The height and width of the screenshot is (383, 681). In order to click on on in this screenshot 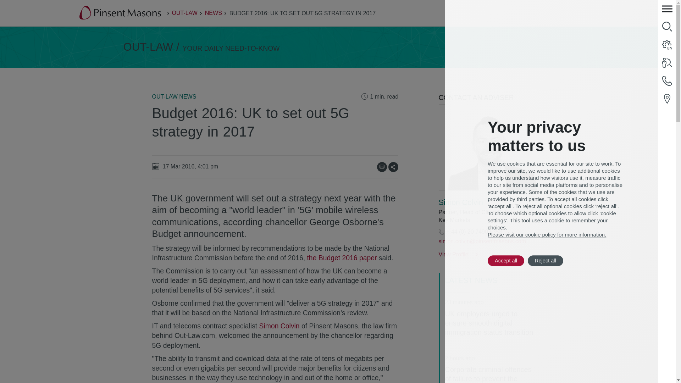, I will do `click(396, 164)`.